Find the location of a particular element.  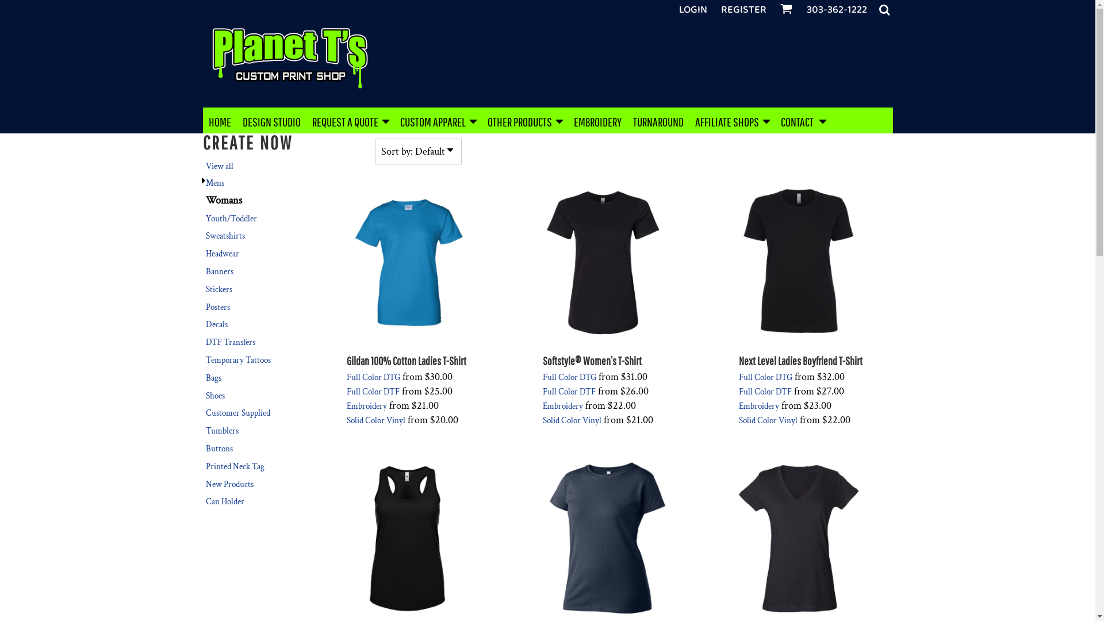

Full Color DTF is located at coordinates (569, 392).